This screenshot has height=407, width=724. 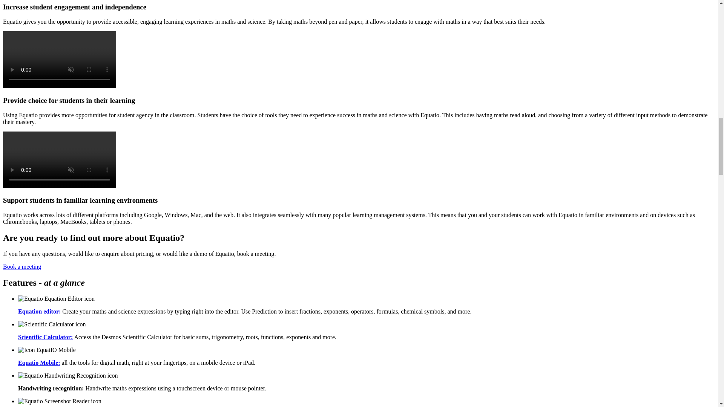 I want to click on Equation editor:, so click(x=39, y=311).